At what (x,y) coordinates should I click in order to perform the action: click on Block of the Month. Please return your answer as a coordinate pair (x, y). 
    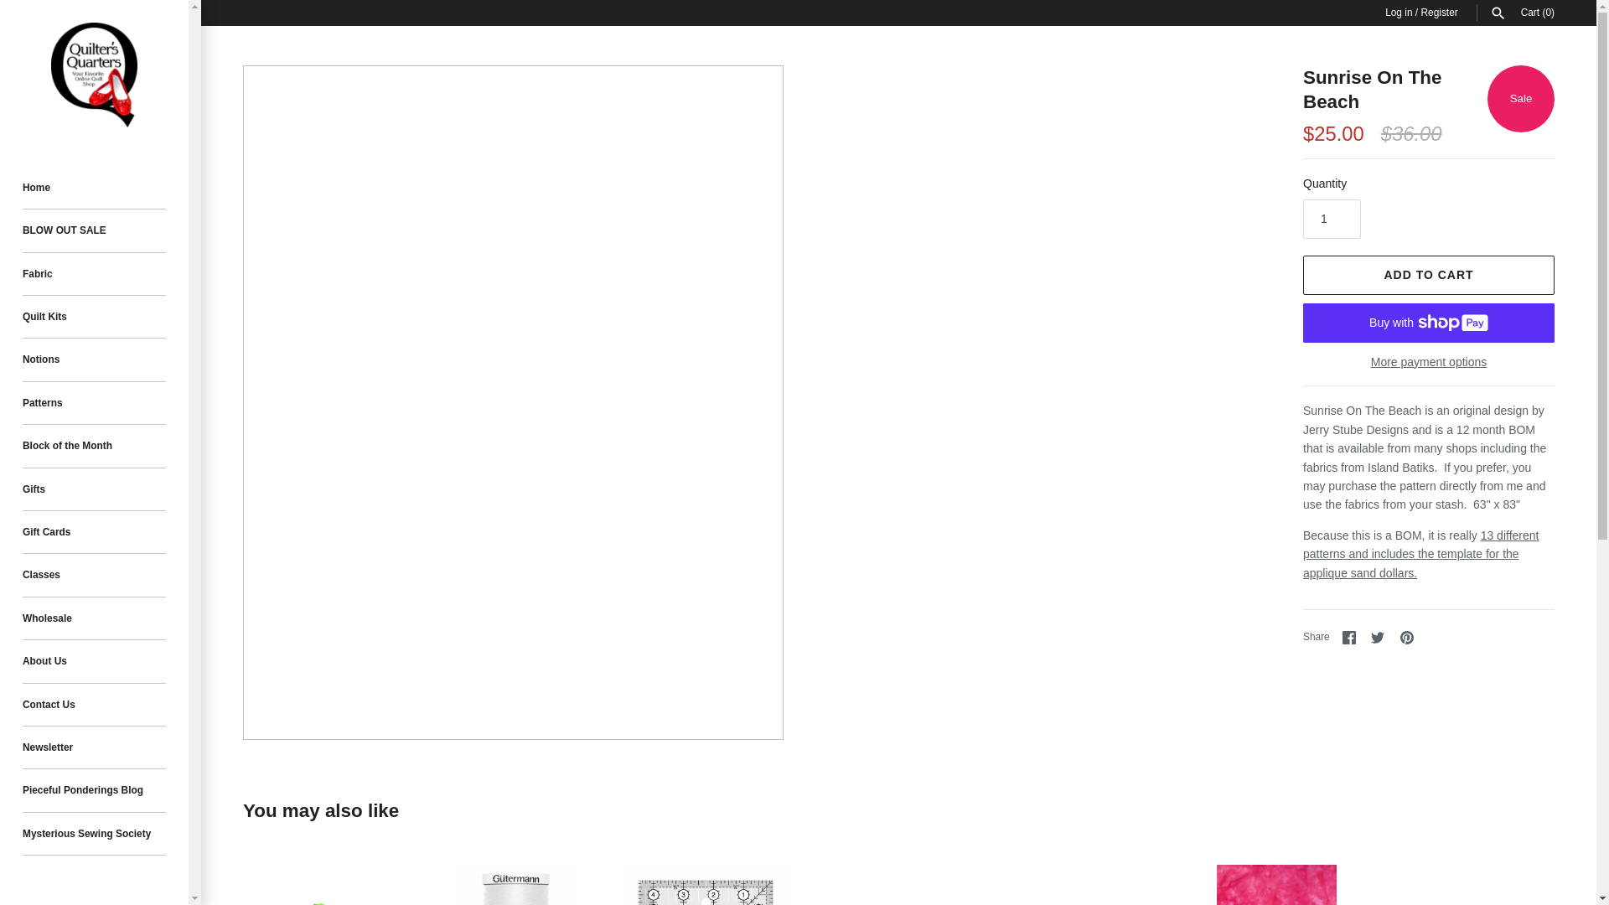
    Looking at the image, I should click on (94, 446).